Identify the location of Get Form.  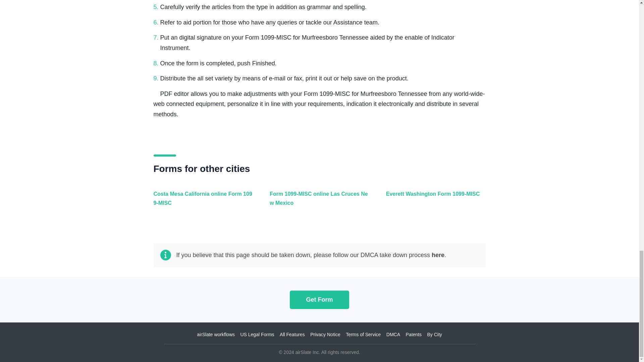
(319, 300).